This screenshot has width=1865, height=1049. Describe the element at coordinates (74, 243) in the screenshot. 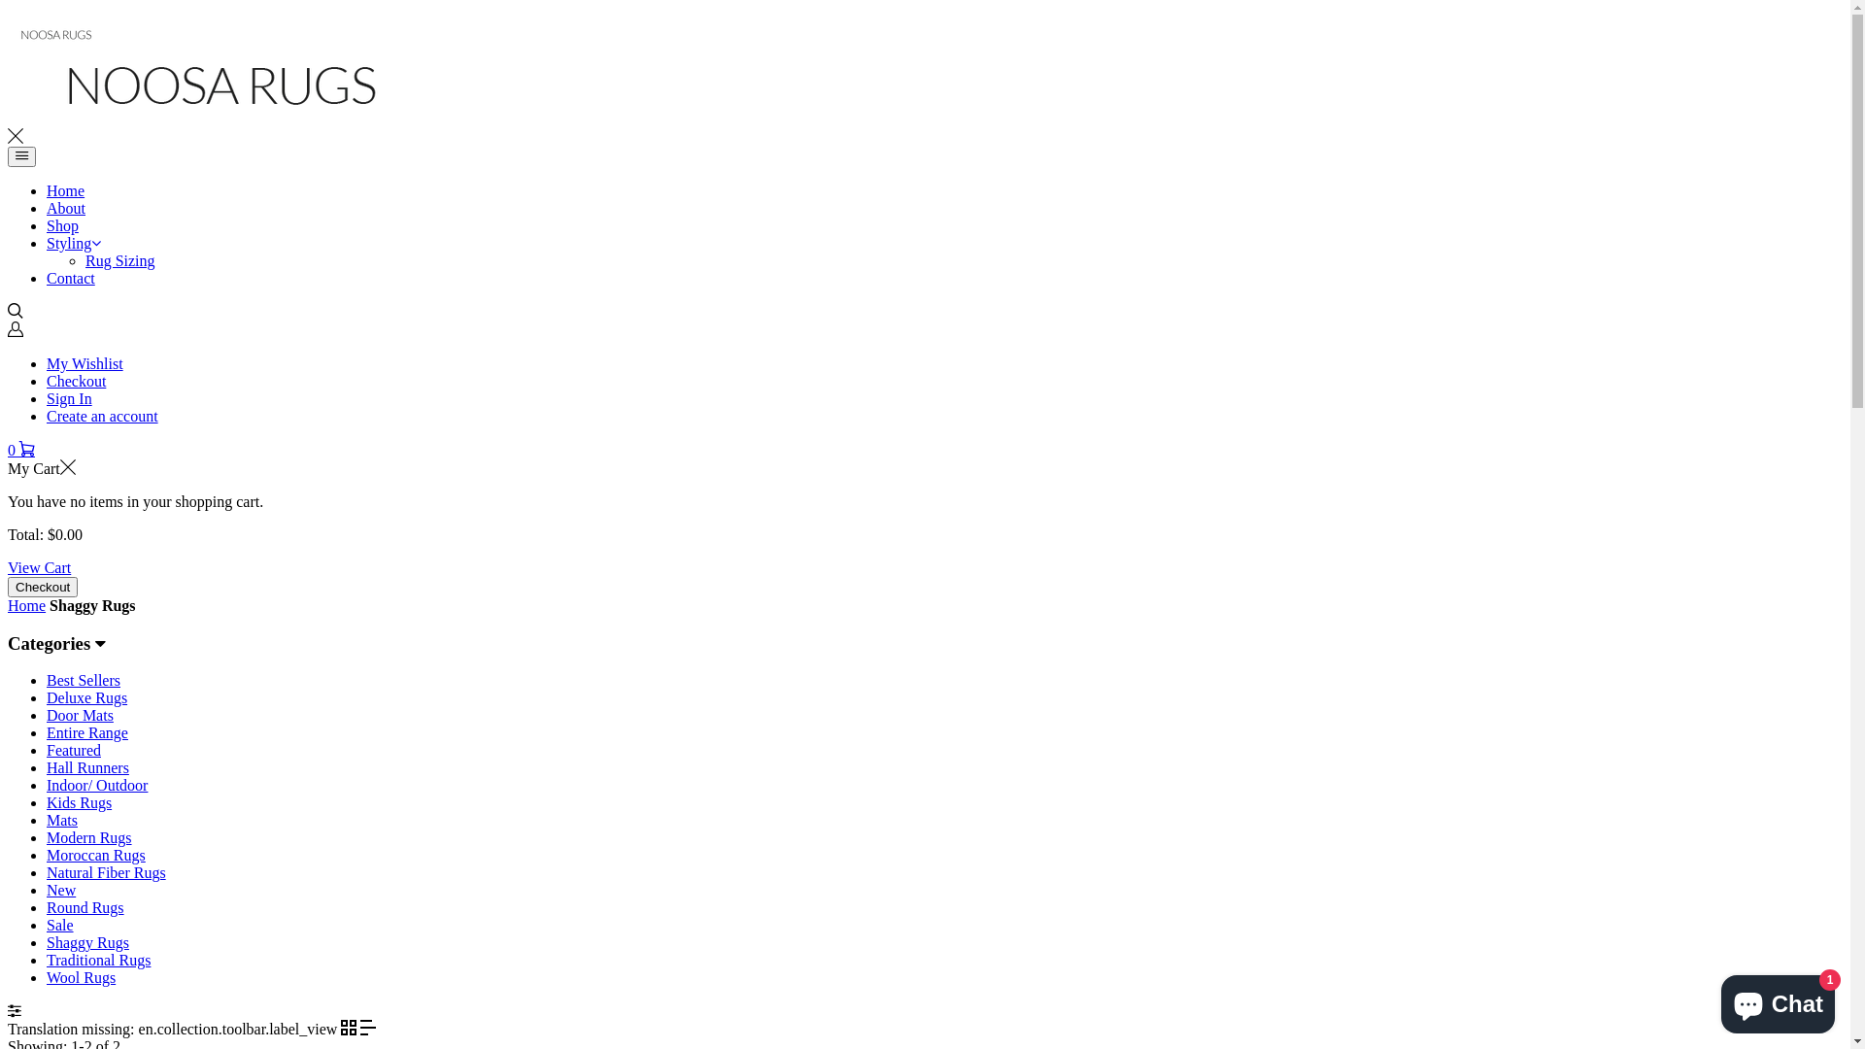

I see `Styling` at that location.